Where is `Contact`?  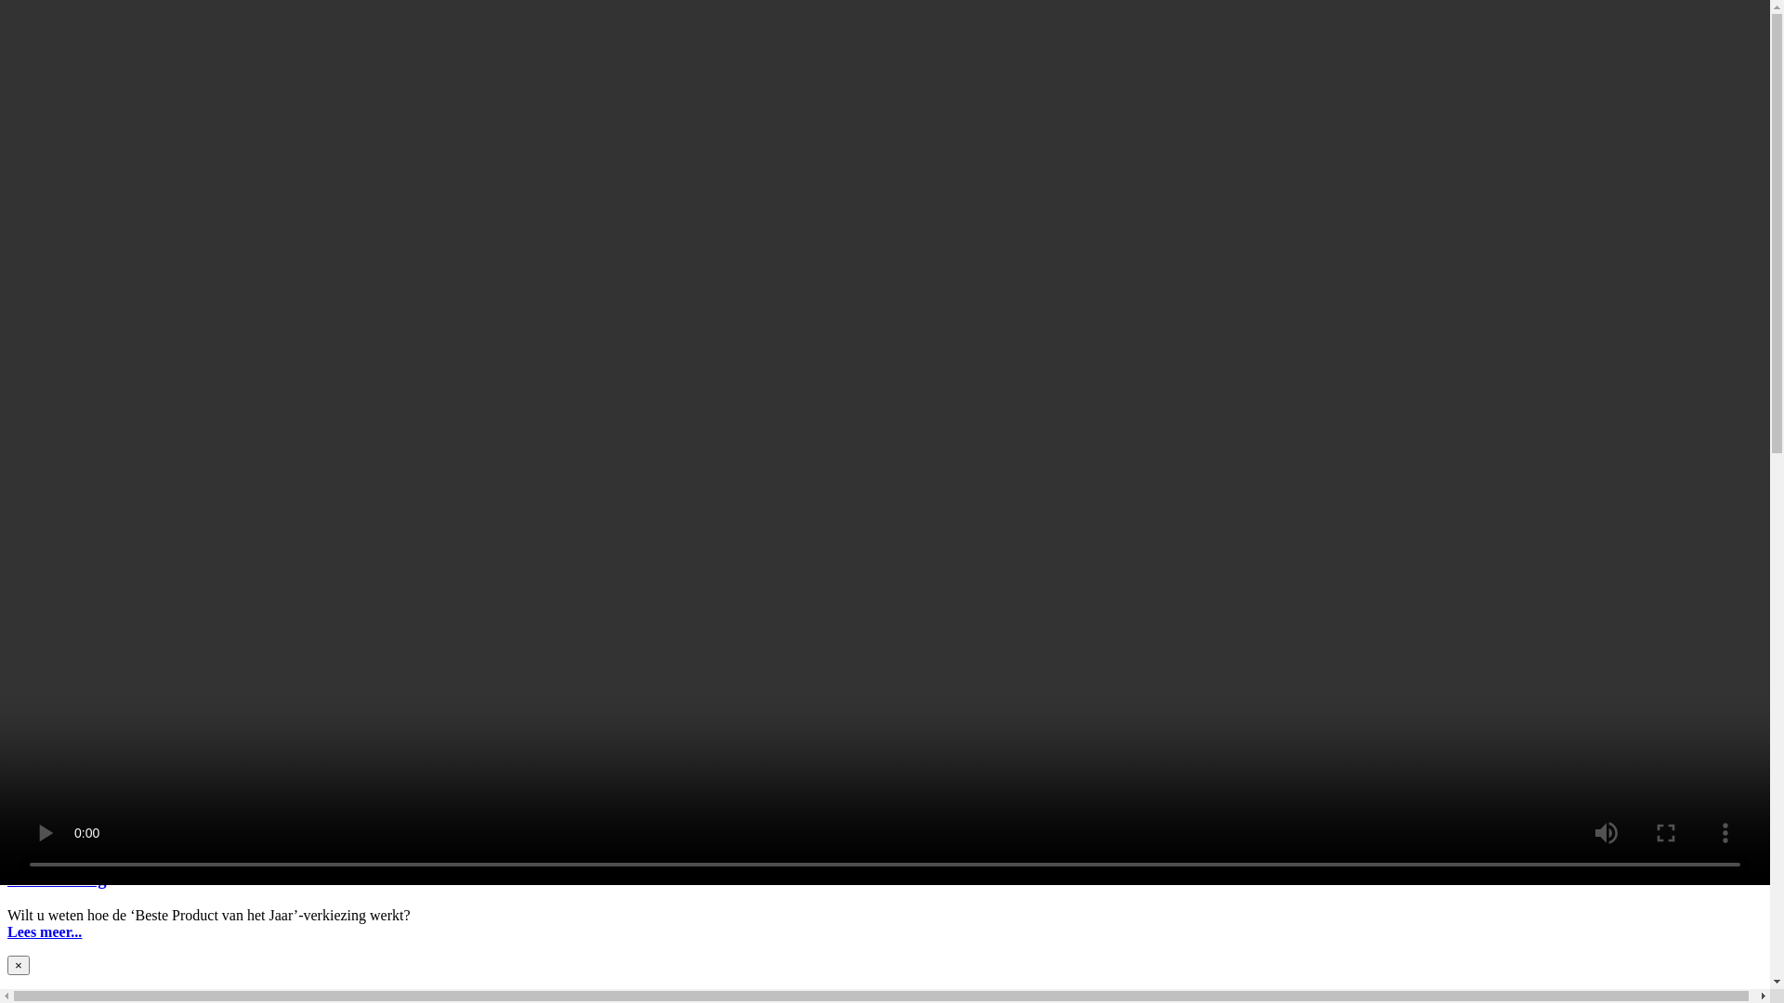
Contact is located at coordinates (33, 576).